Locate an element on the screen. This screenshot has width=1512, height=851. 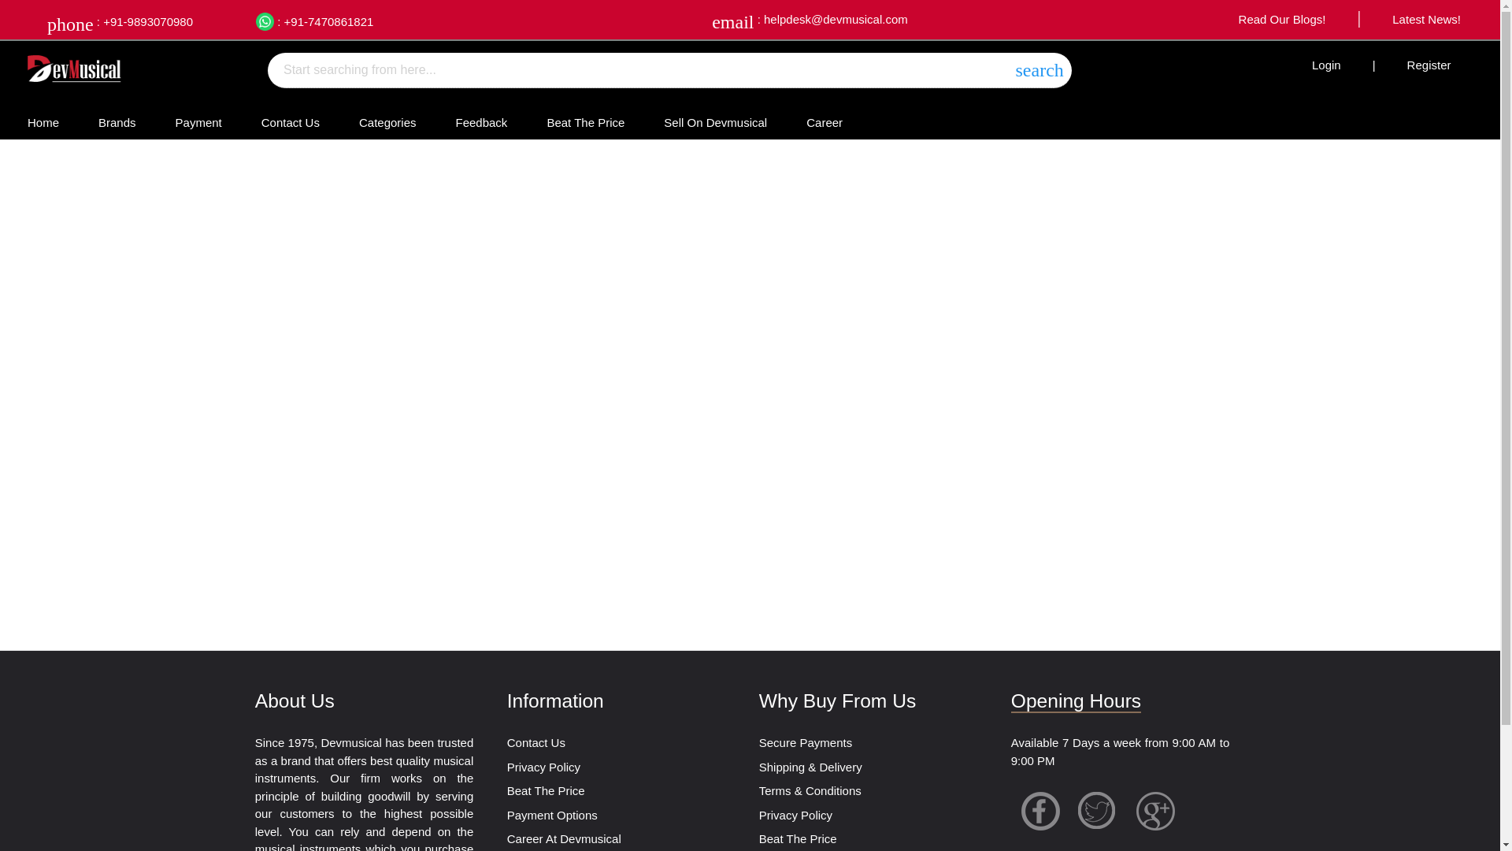
Career At Devmusical is located at coordinates (564, 838).